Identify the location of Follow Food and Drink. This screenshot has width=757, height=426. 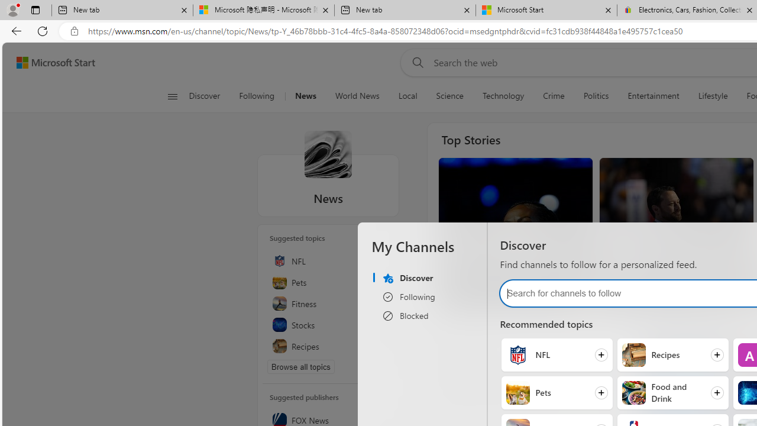
(672, 392).